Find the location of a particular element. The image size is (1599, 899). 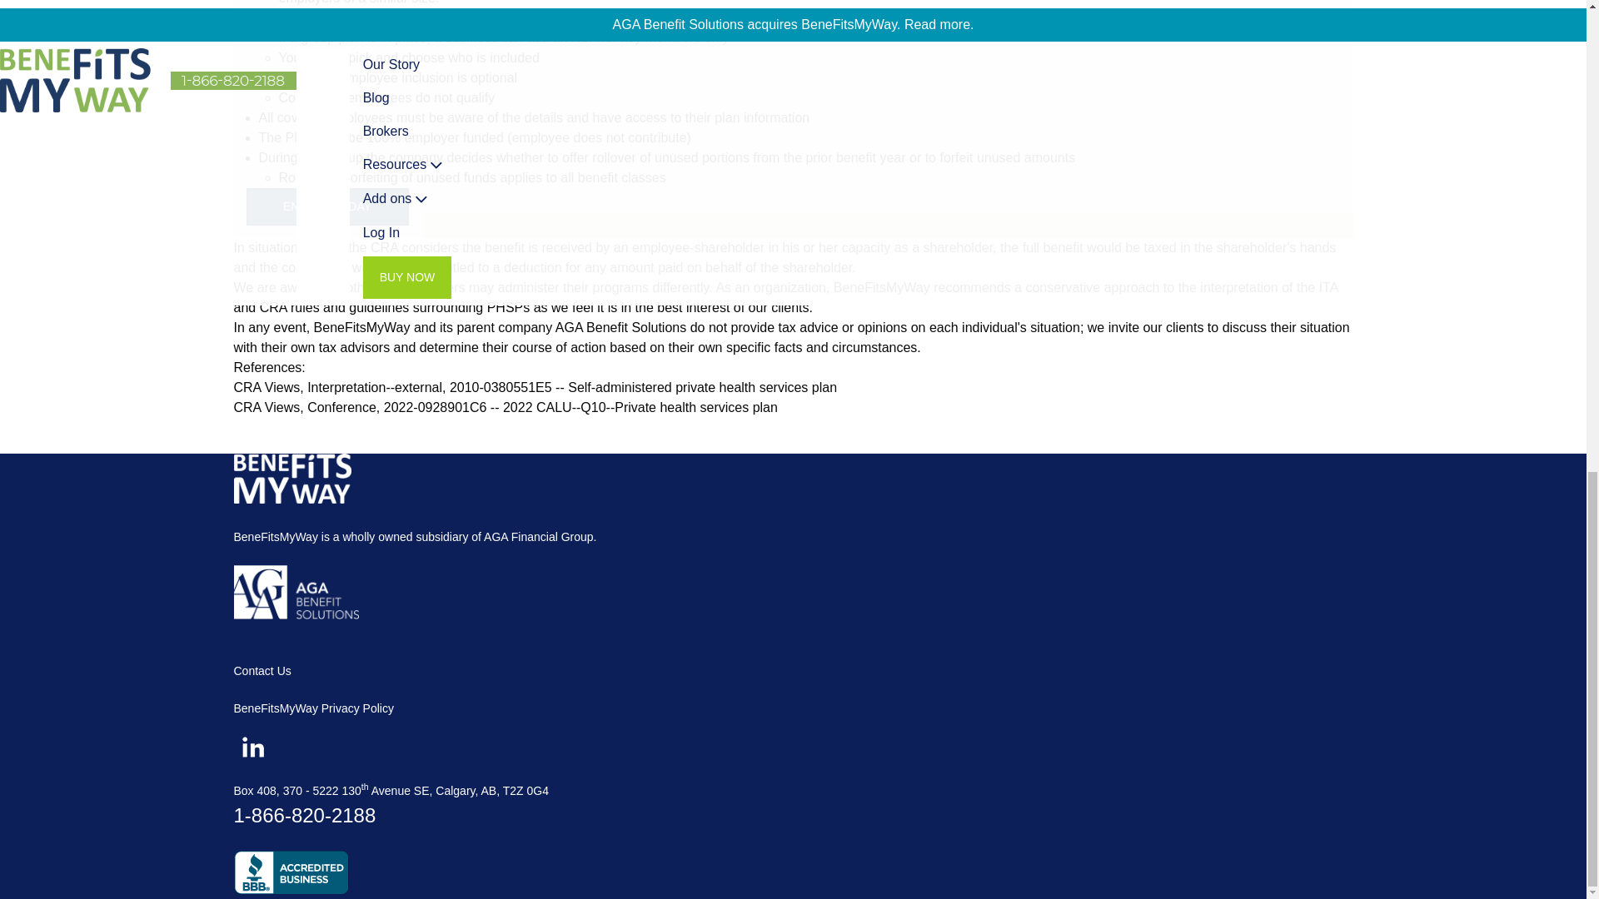

BeneFitsMyWay Privacy Policy is located at coordinates (313, 708).